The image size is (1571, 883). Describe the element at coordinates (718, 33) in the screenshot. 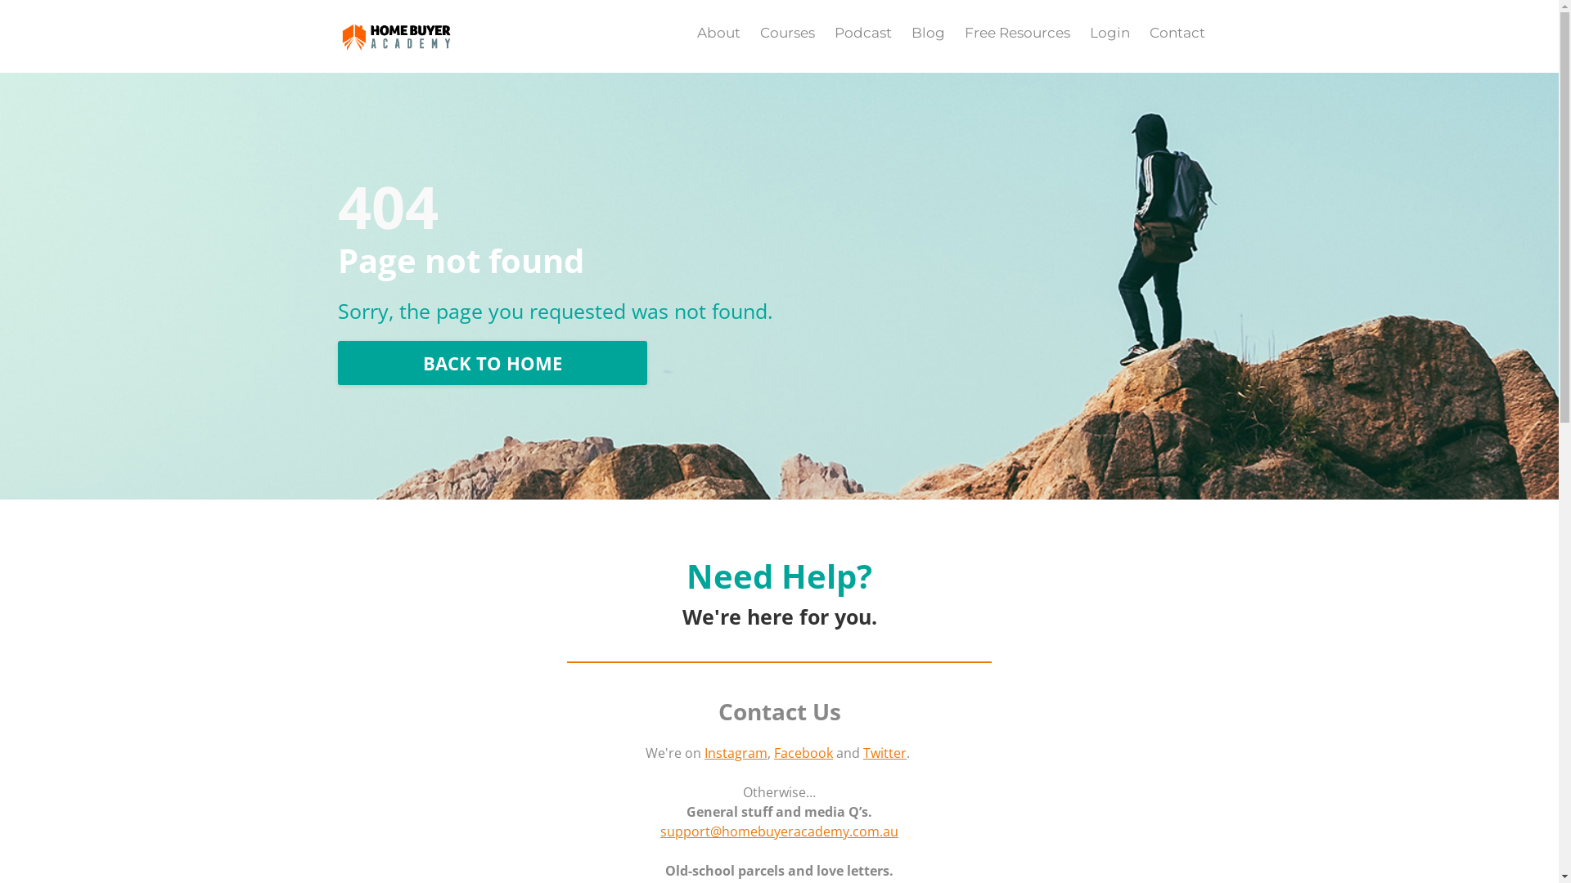

I see `About` at that location.